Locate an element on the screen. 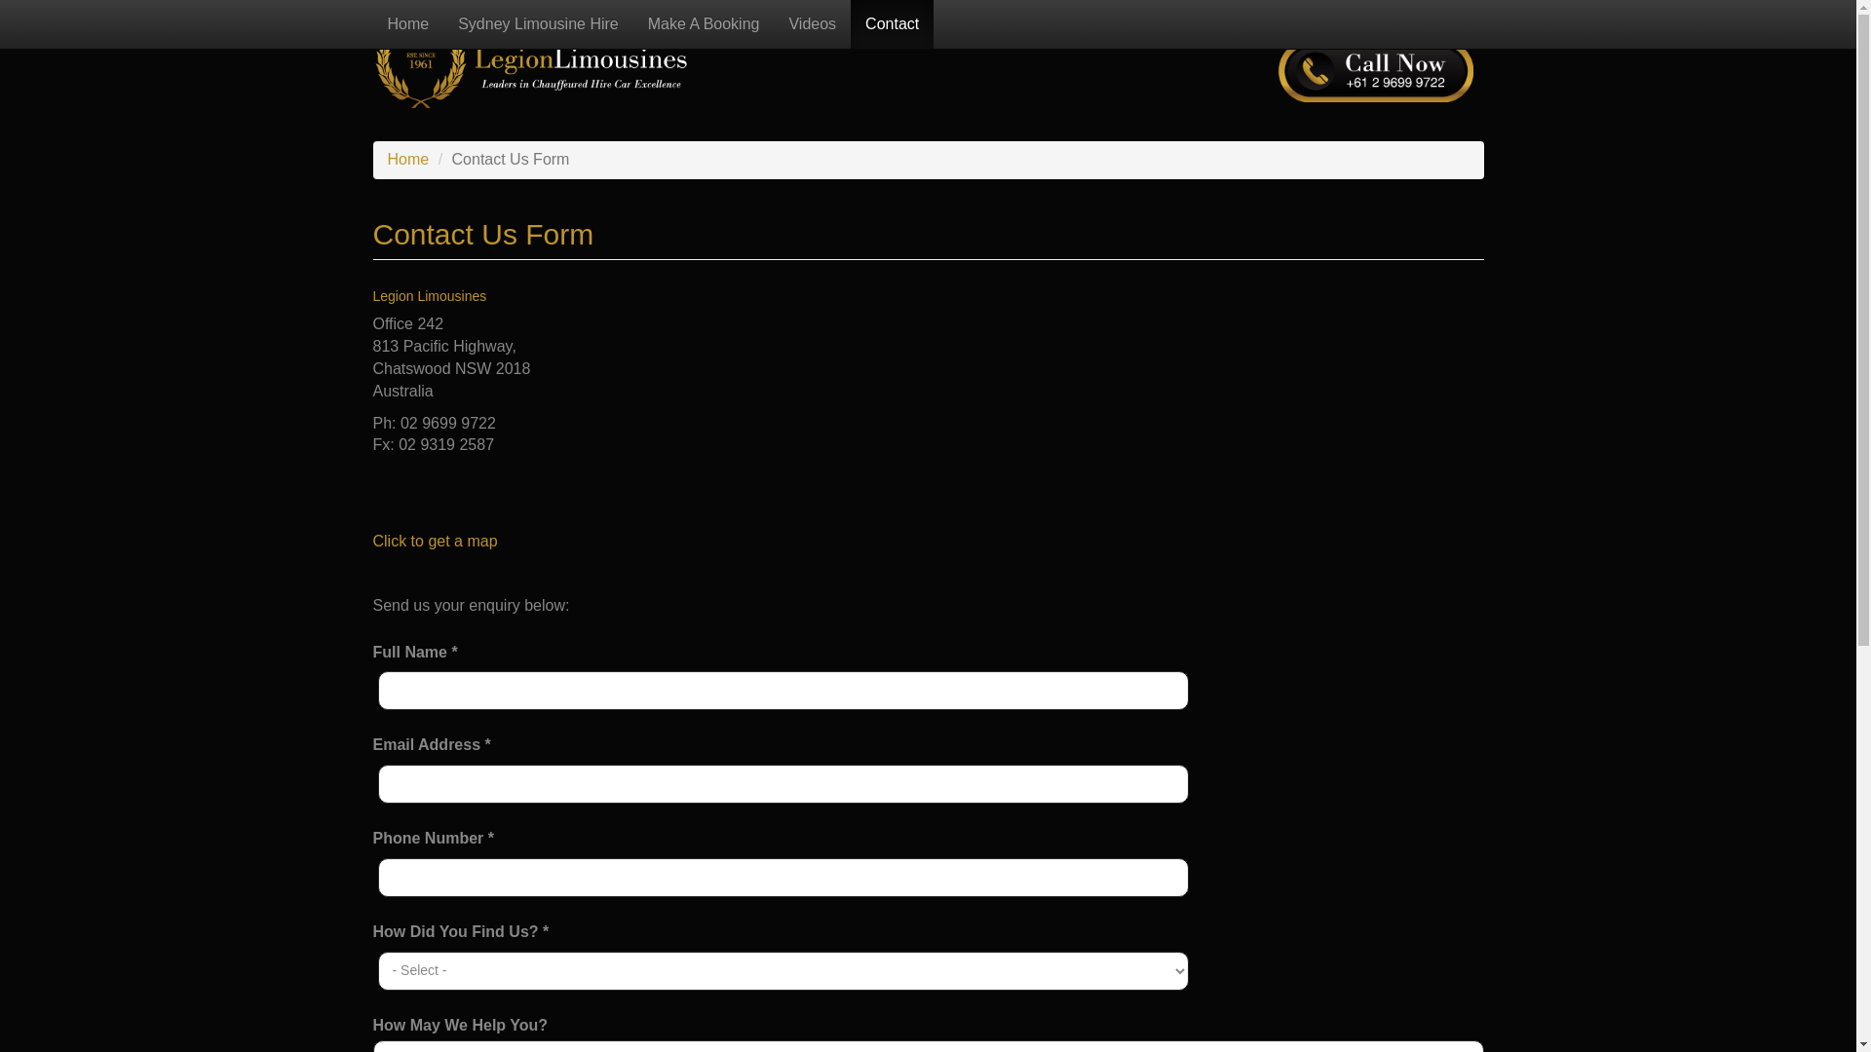  Videos is located at coordinates (813, 24).